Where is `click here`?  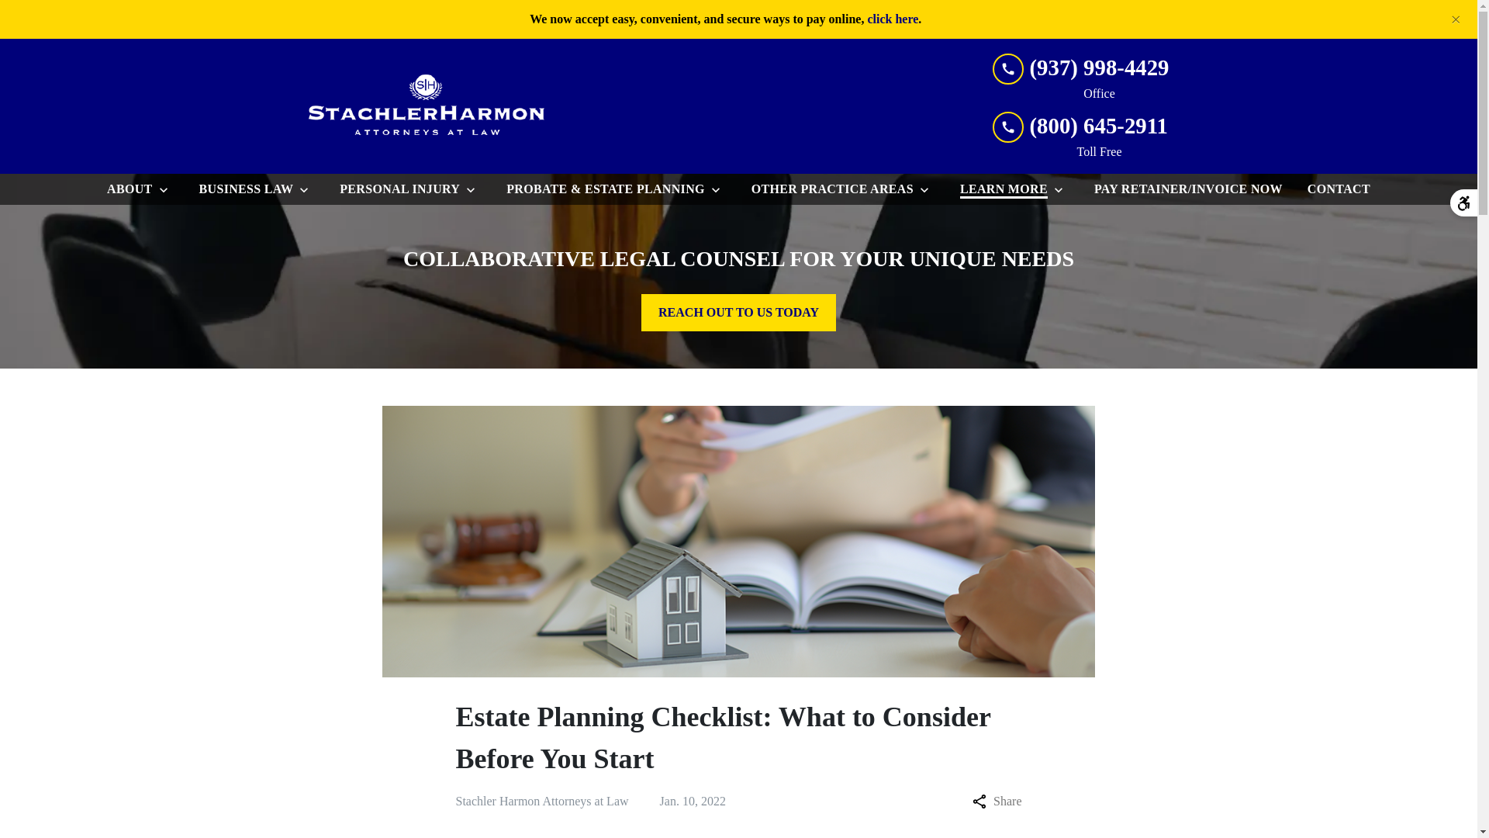
click here is located at coordinates (892, 19).